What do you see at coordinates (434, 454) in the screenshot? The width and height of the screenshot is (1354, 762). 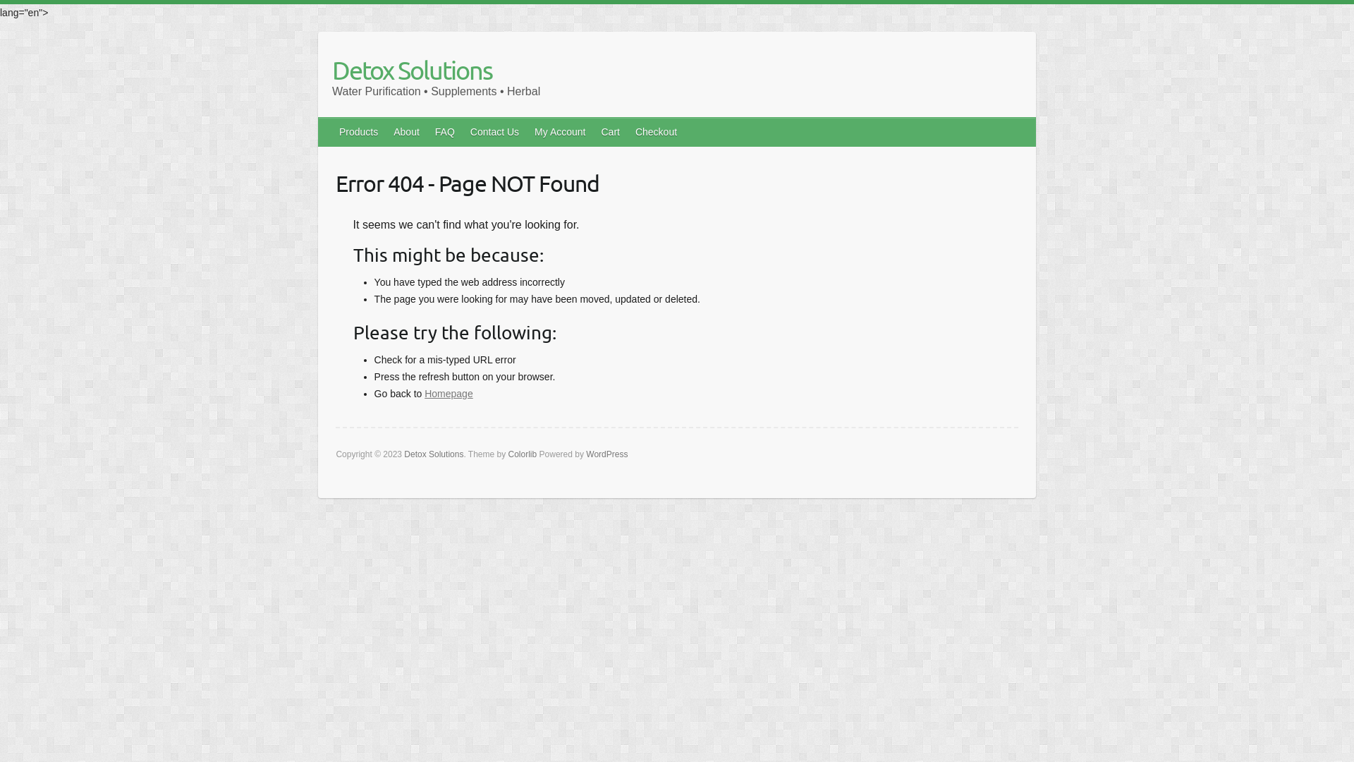 I see `Detox Solutions` at bounding box center [434, 454].